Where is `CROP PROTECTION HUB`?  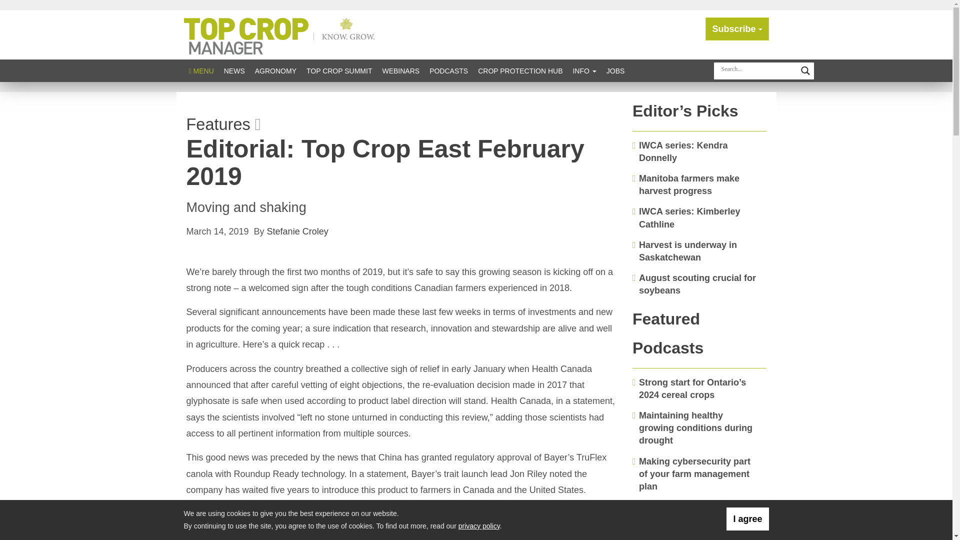
CROP PROTECTION HUB is located at coordinates (520, 70).